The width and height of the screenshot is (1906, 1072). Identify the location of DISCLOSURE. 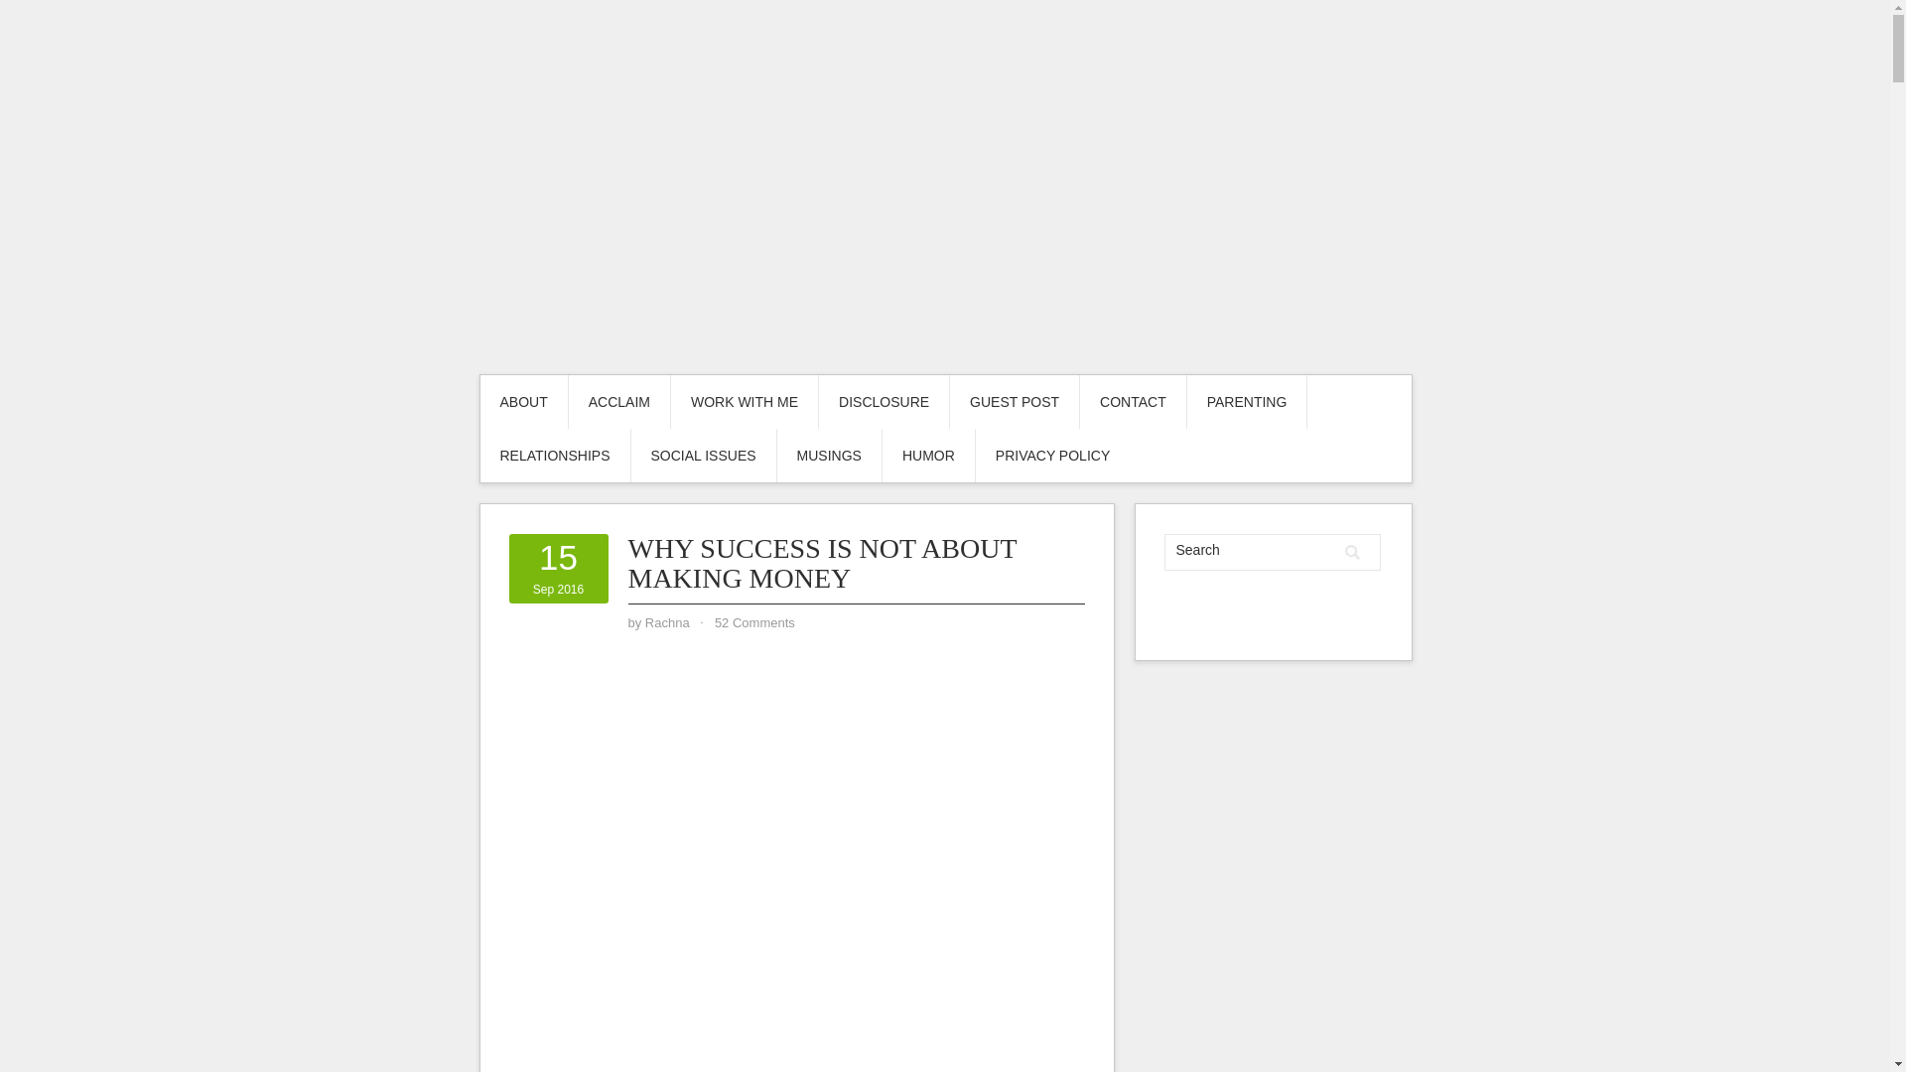
(884, 402).